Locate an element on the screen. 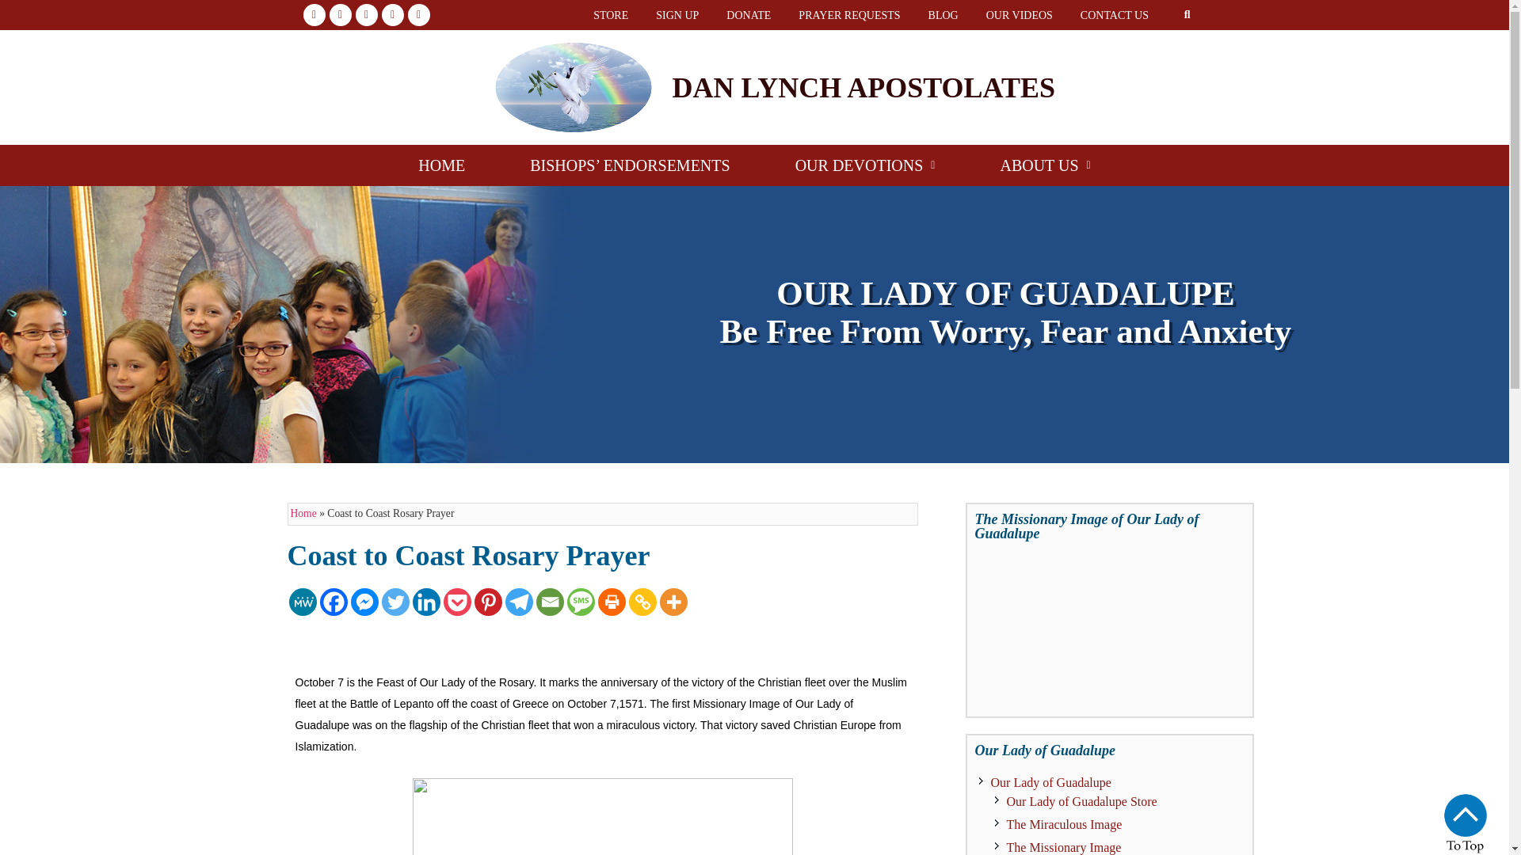 The height and width of the screenshot is (855, 1521). Copy Link is located at coordinates (643, 602).